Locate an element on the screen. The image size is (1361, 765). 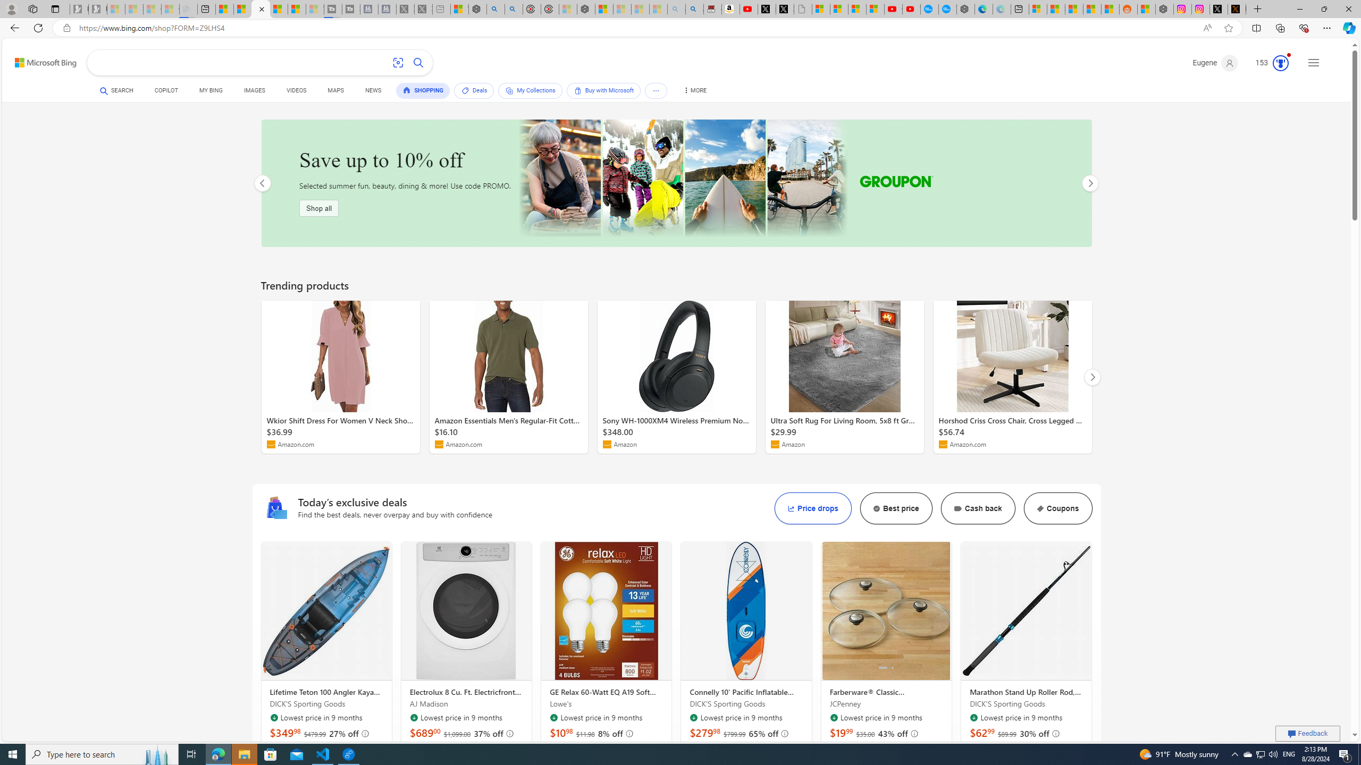
The most popular Google 'how to' searches is located at coordinates (947, 9).